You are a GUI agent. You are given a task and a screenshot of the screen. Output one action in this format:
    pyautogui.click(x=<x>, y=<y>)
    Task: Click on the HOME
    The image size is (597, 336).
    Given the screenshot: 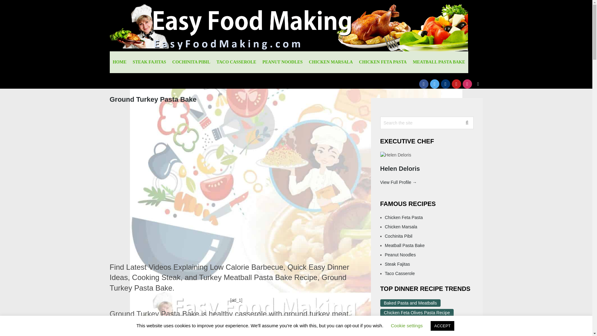 What is the action you would take?
    pyautogui.click(x=119, y=62)
    